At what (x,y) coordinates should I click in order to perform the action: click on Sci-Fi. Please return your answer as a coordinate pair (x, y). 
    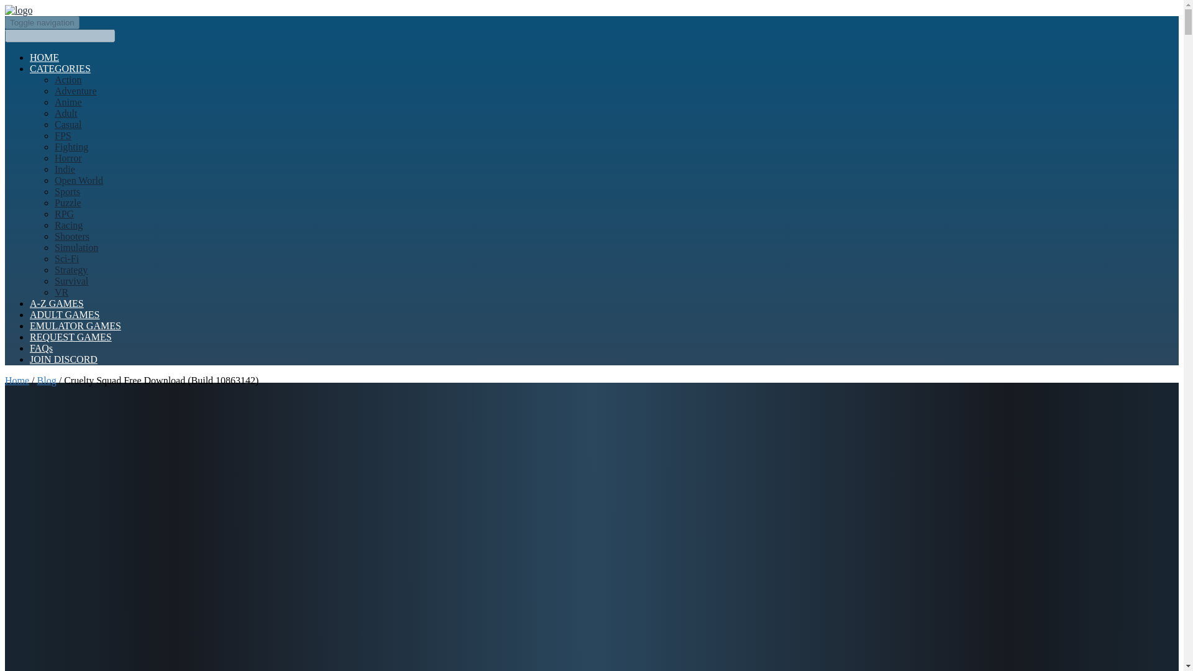
    Looking at the image, I should click on (66, 258).